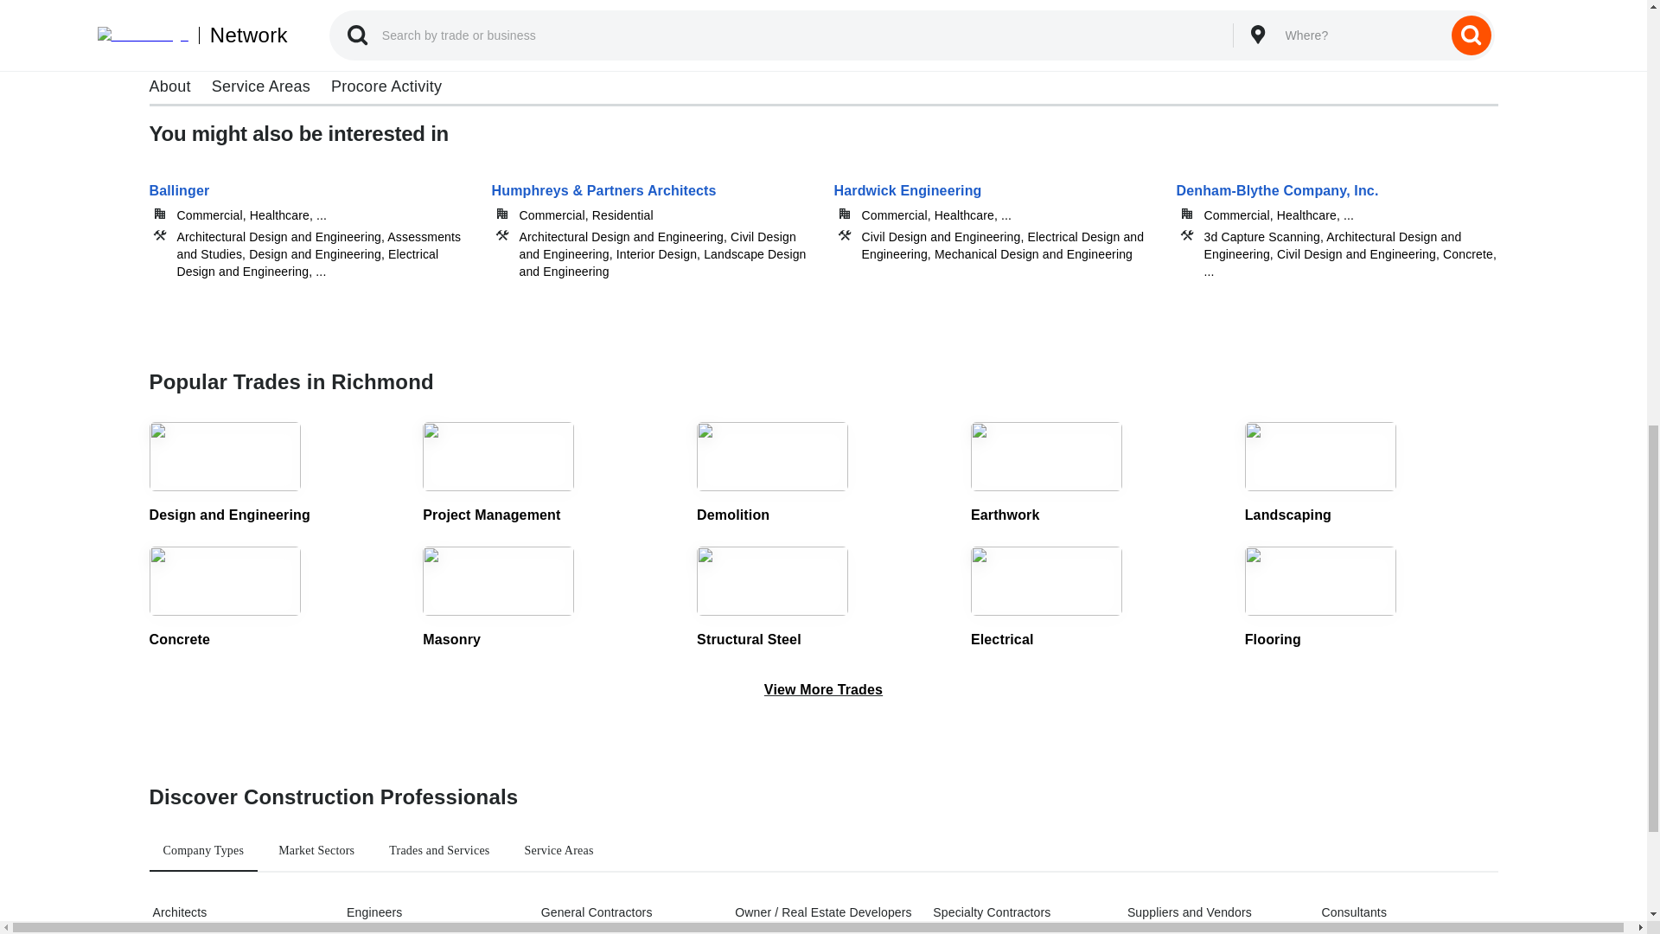  I want to click on View More Trades, so click(823, 690).